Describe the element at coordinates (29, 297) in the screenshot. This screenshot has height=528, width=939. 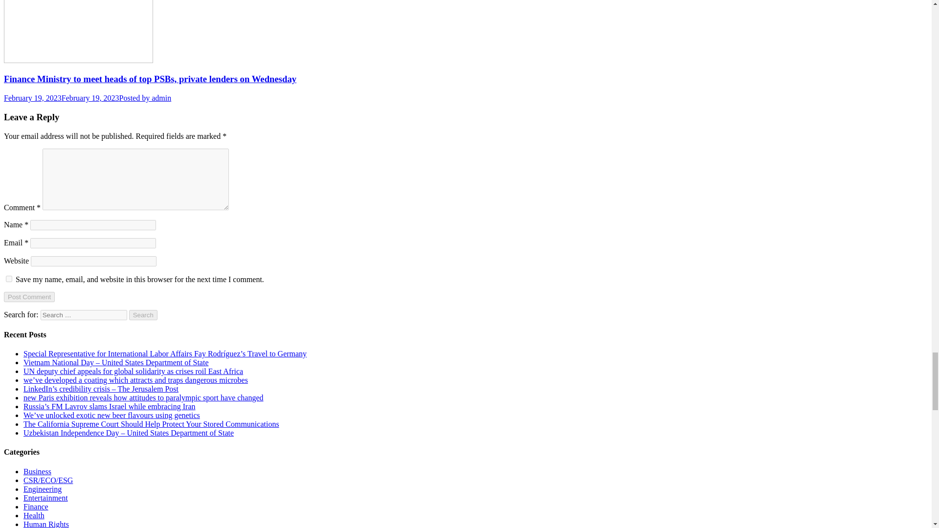
I see `Post Comment` at that location.